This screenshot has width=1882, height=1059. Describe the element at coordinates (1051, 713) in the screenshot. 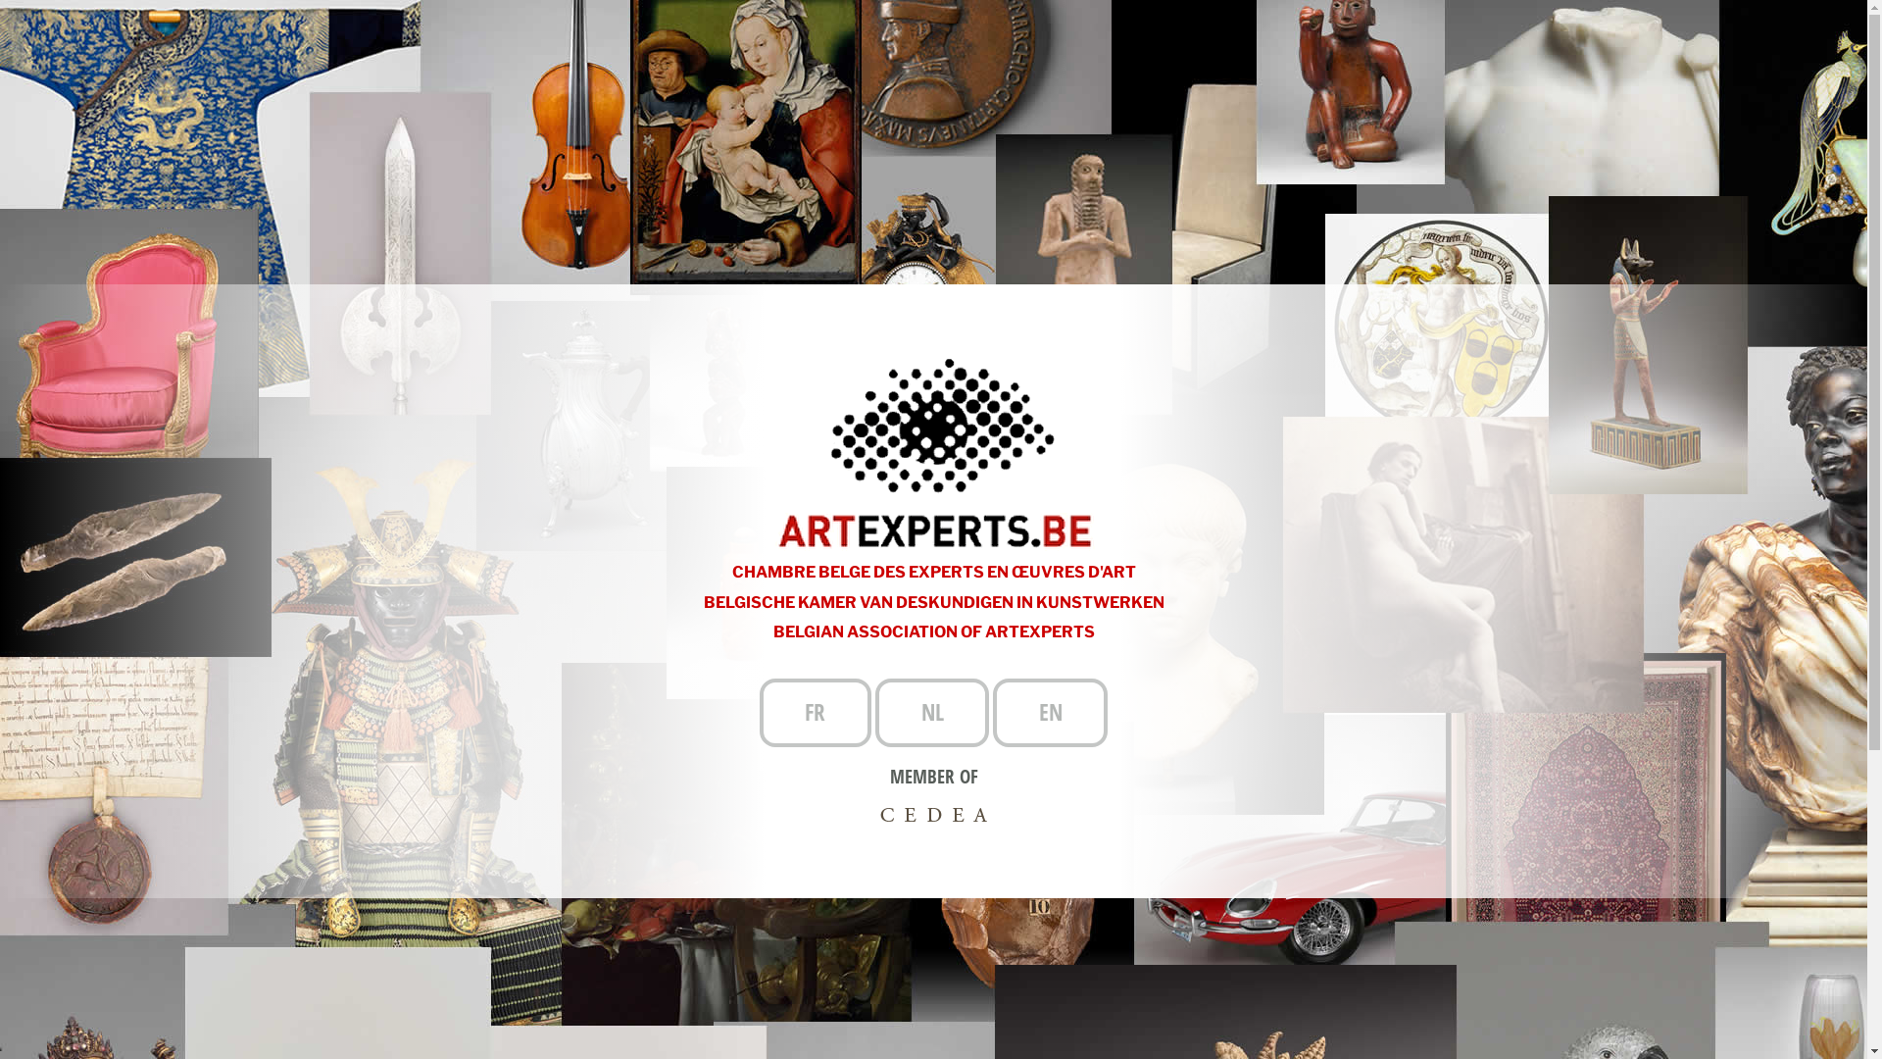

I see `EN` at that location.